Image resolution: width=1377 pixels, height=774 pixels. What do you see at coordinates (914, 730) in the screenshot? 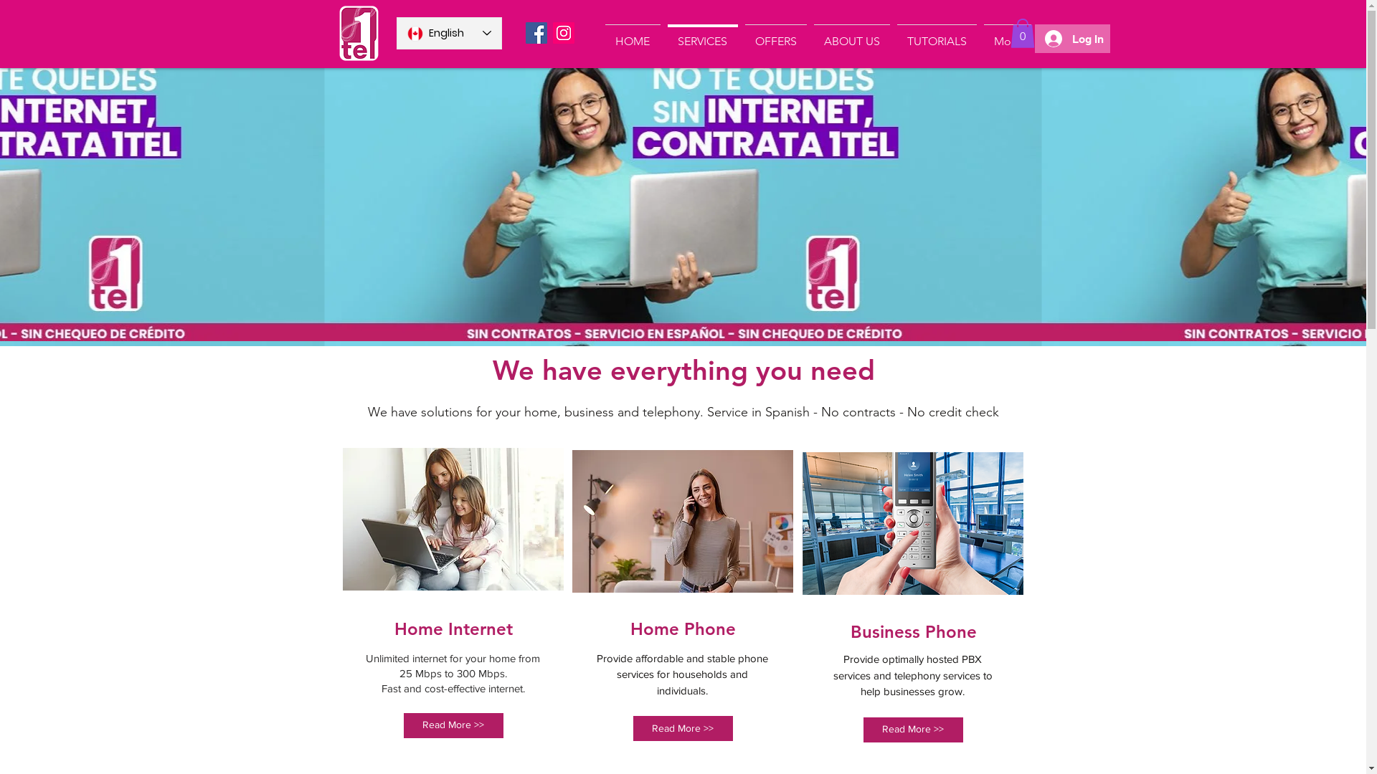
I see `Read More >>` at bounding box center [914, 730].